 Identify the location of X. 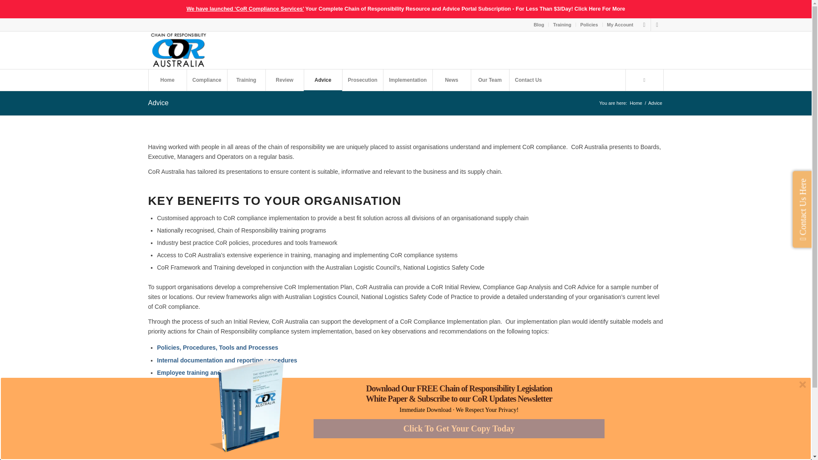
(644, 25).